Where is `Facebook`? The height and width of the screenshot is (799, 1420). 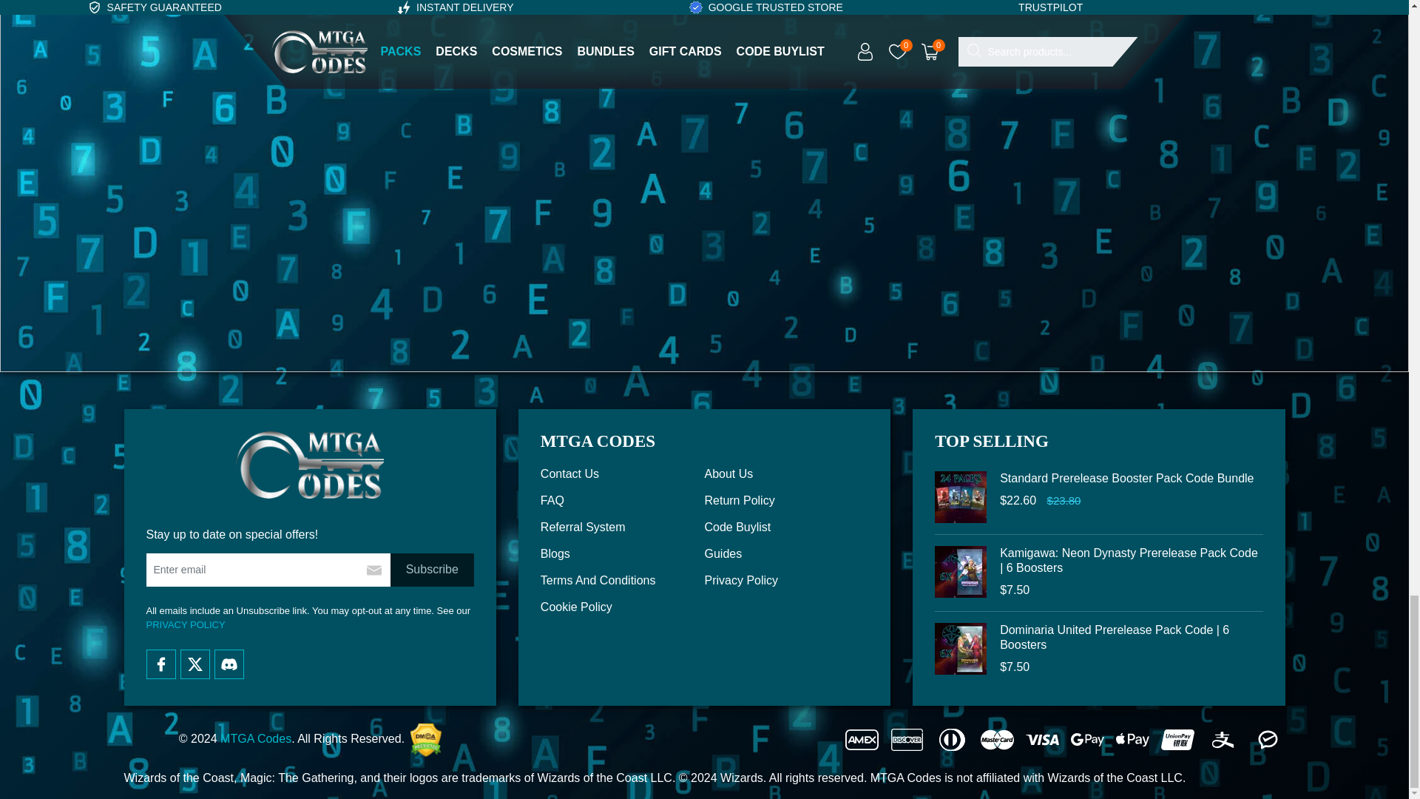
Facebook is located at coordinates (161, 664).